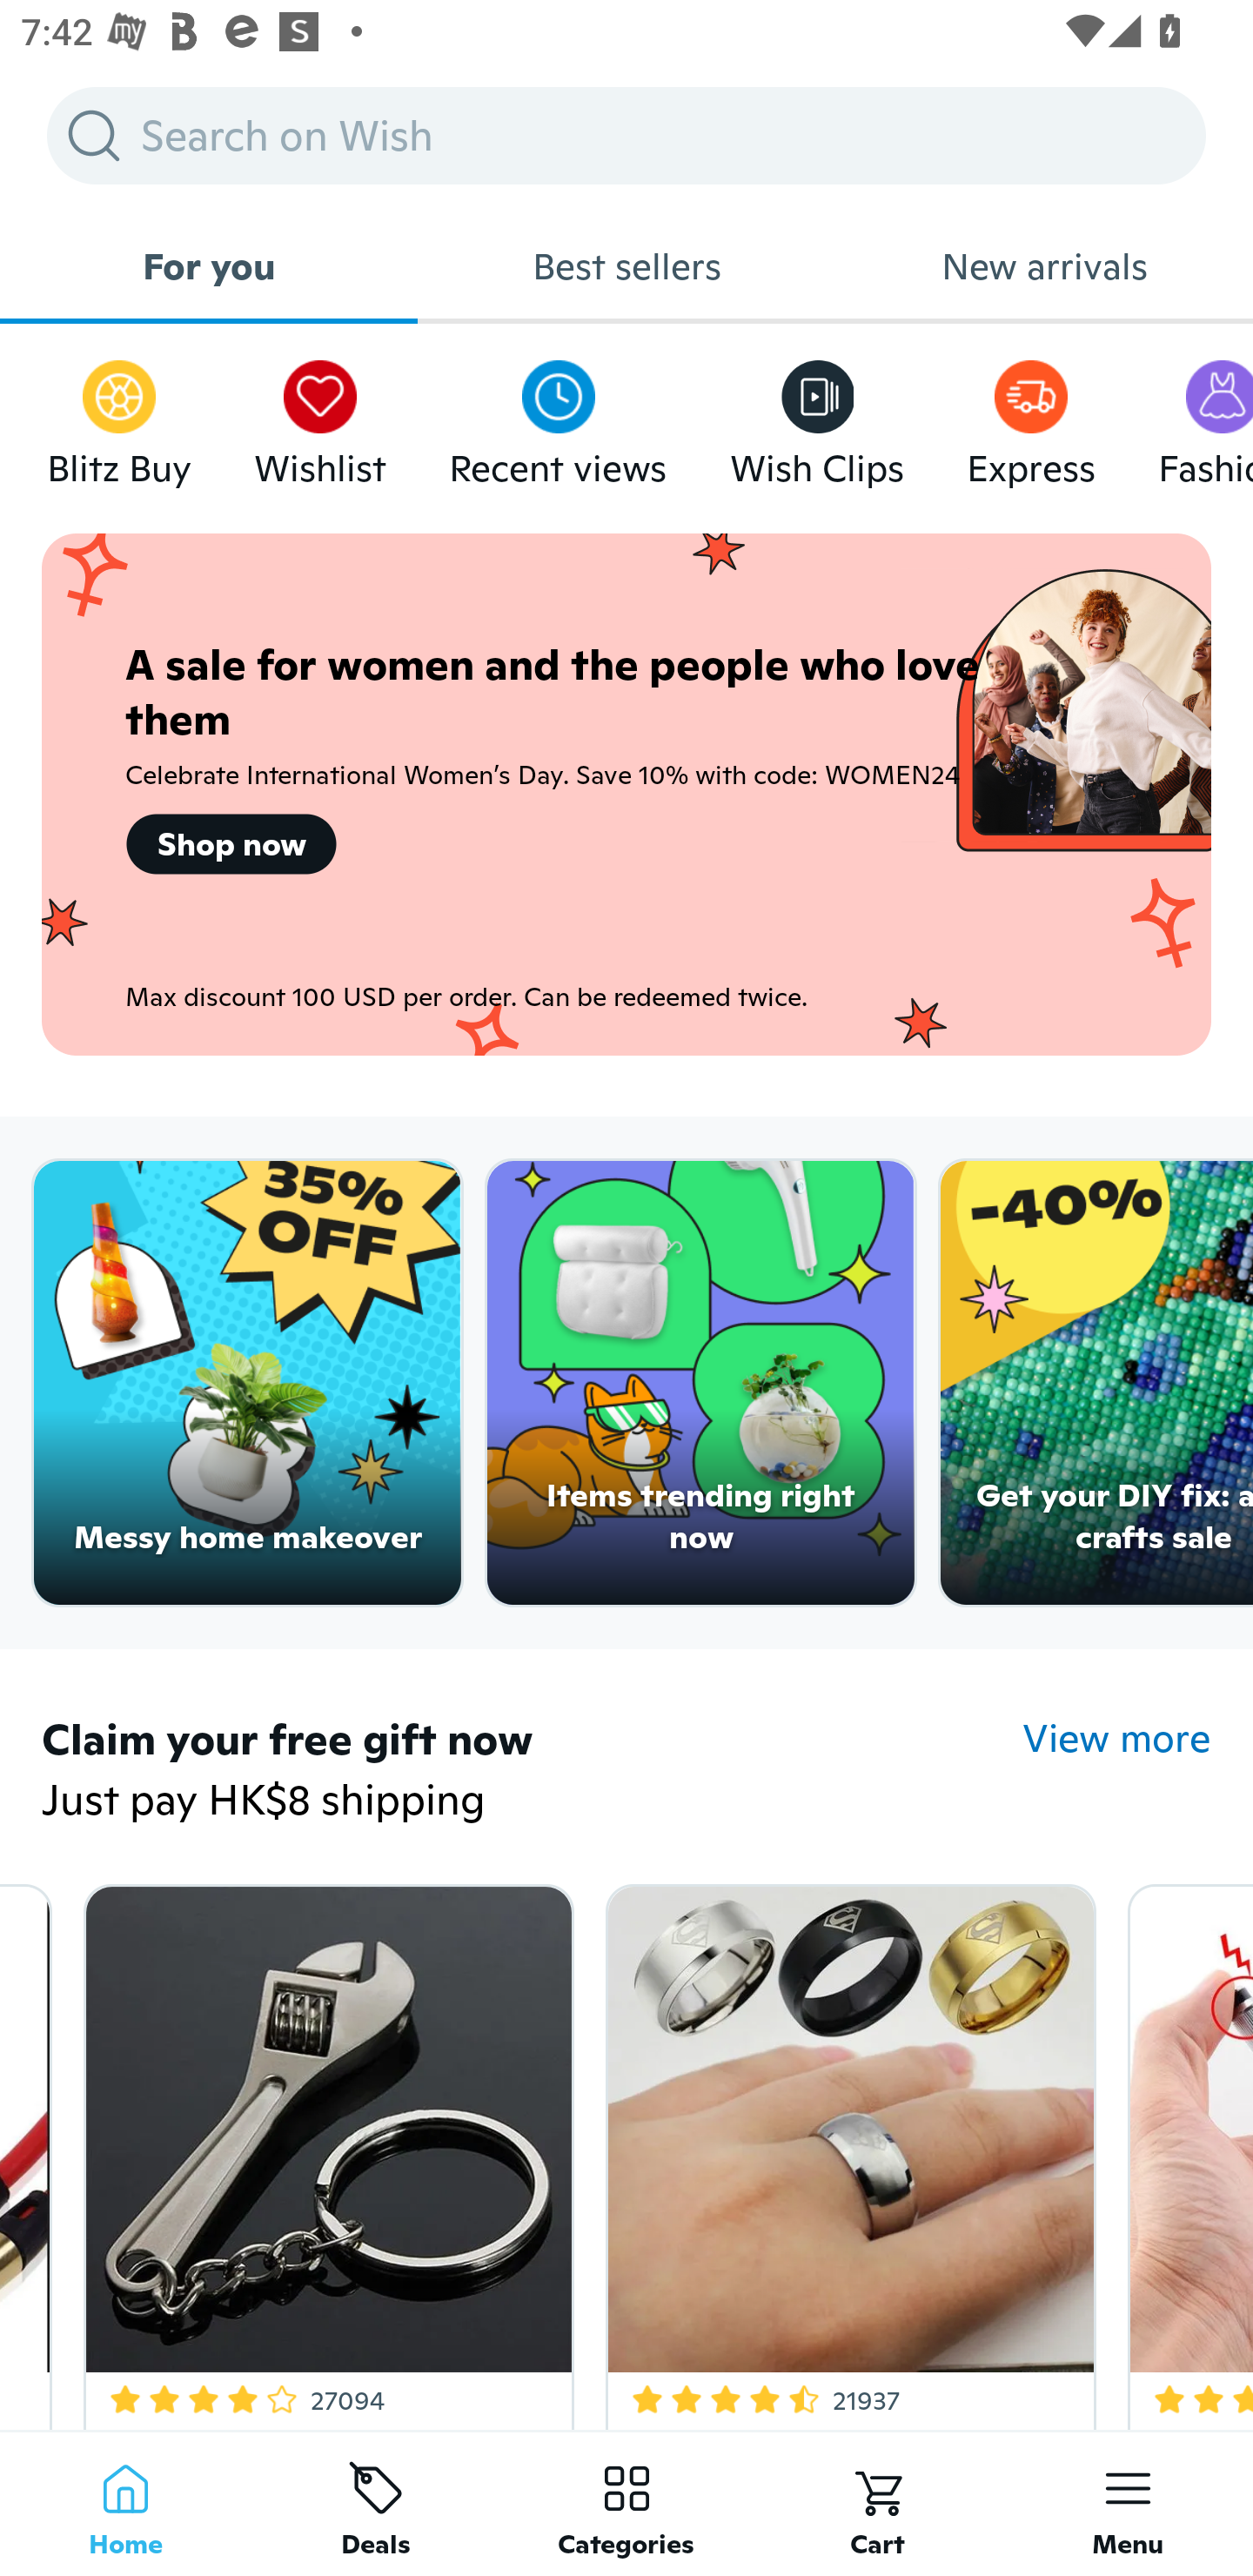  I want to click on Express, so click(1030, 416).